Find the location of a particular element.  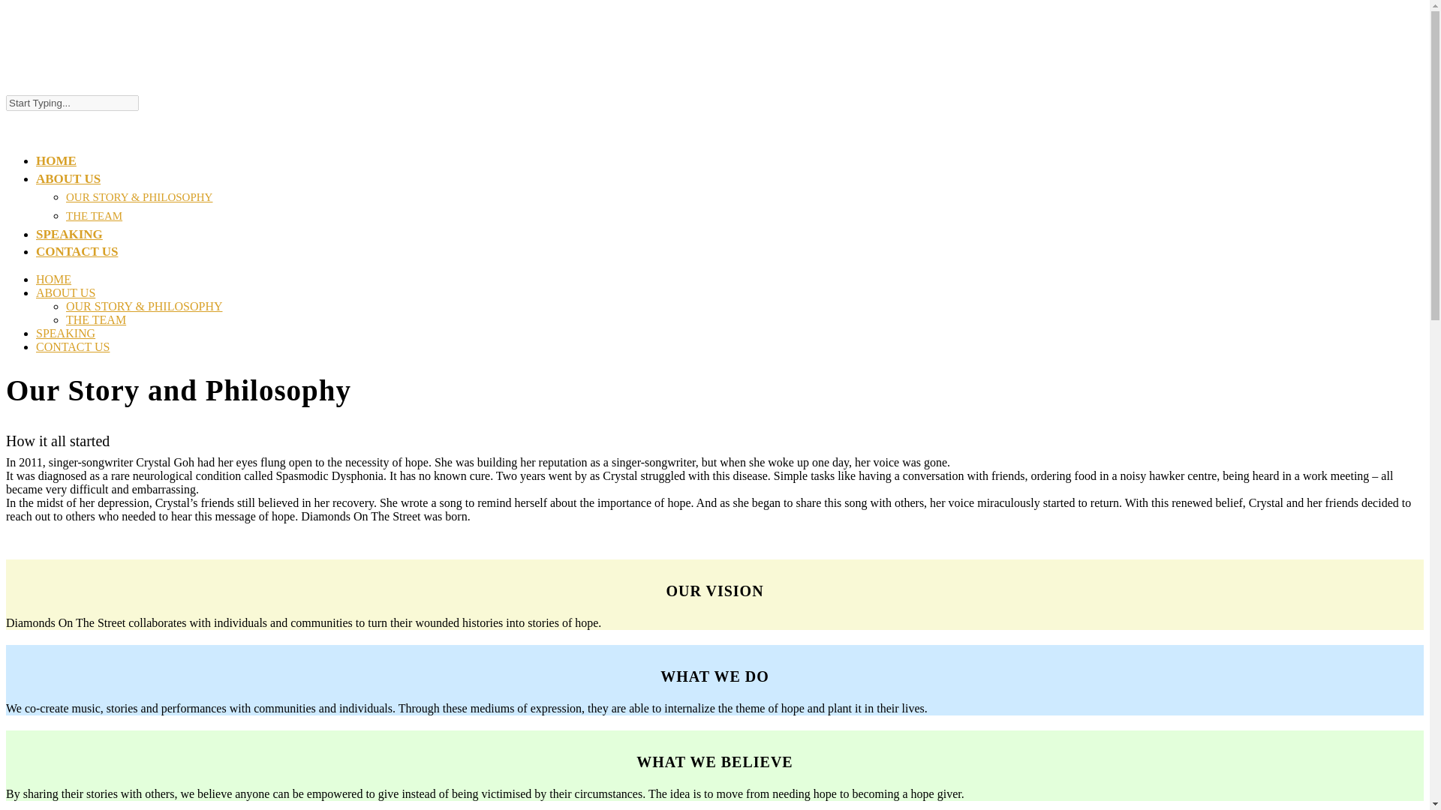

Start Typing... is located at coordinates (72, 103).